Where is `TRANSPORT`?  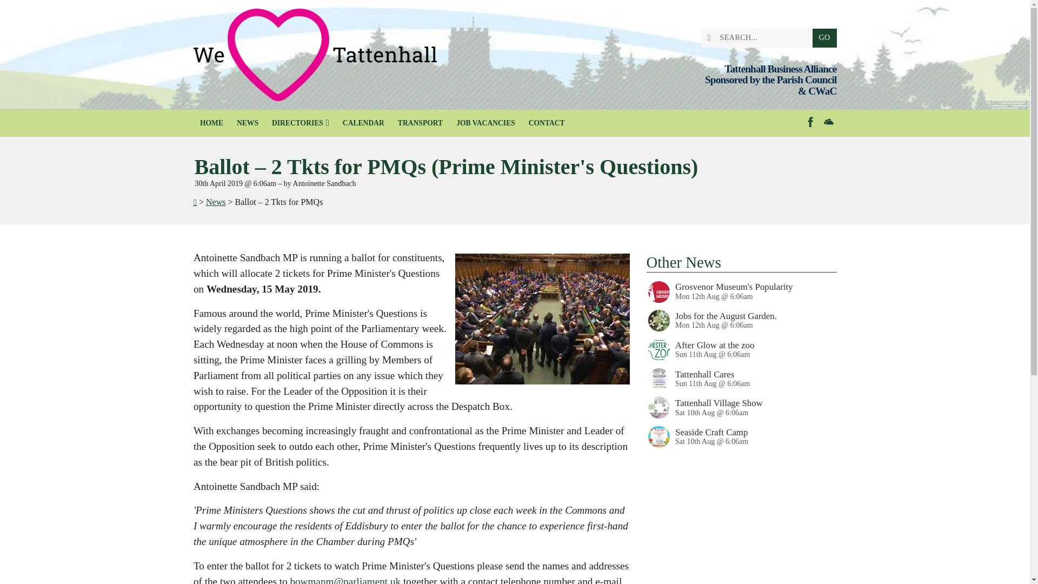 TRANSPORT is located at coordinates (420, 123).